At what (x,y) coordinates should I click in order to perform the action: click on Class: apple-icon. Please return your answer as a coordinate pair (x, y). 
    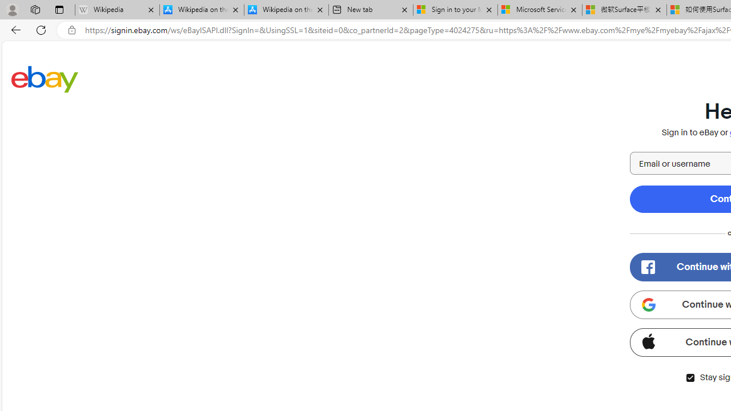
    Looking at the image, I should click on (648, 341).